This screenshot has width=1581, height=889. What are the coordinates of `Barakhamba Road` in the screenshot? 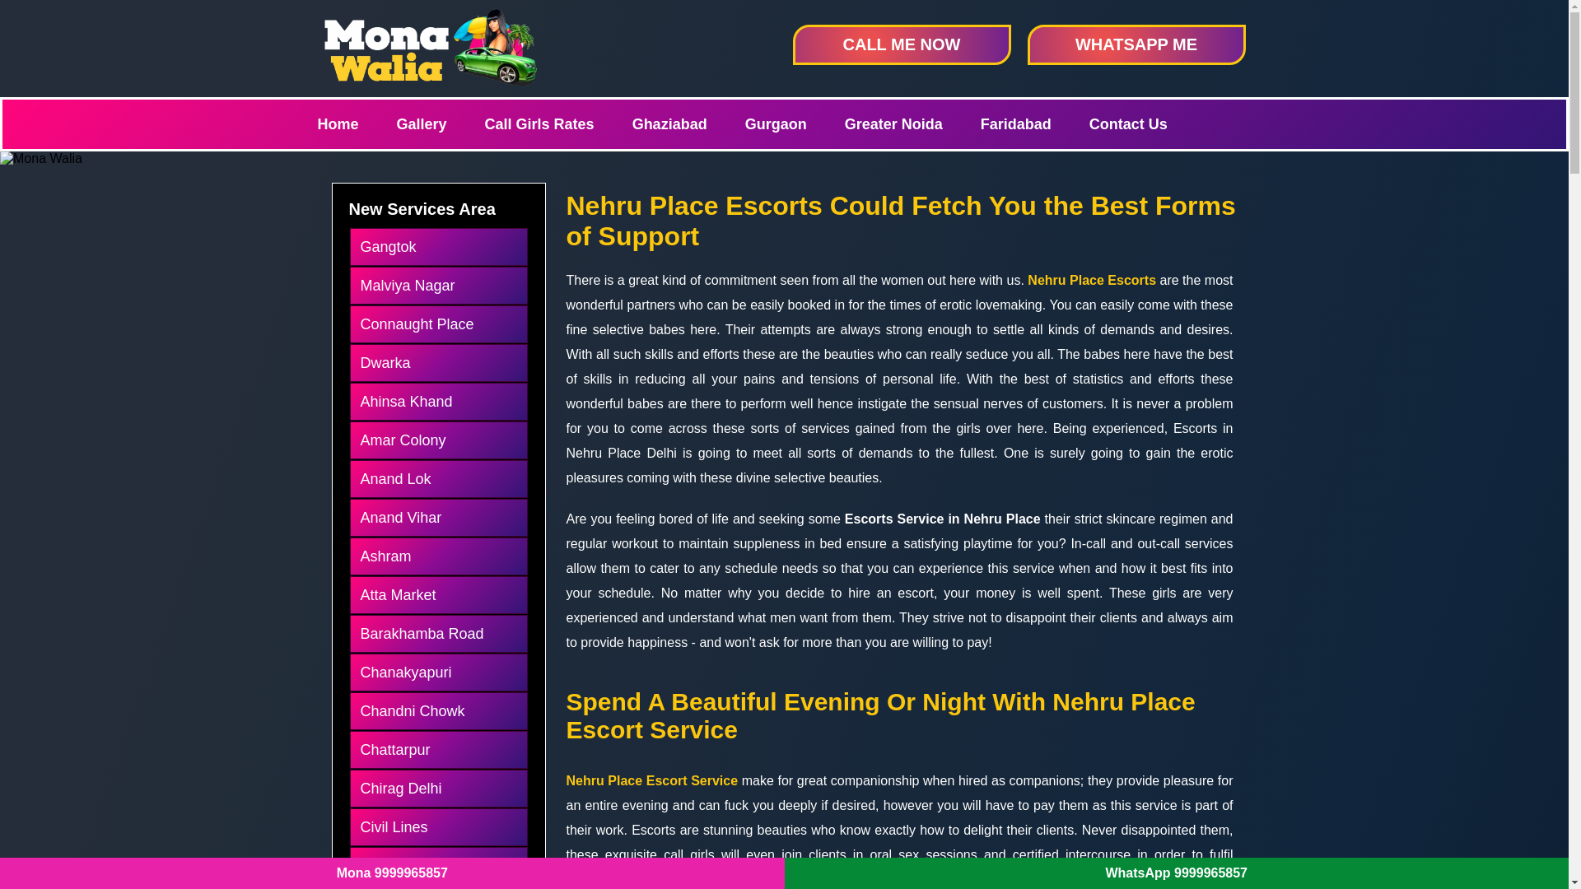 It's located at (438, 633).